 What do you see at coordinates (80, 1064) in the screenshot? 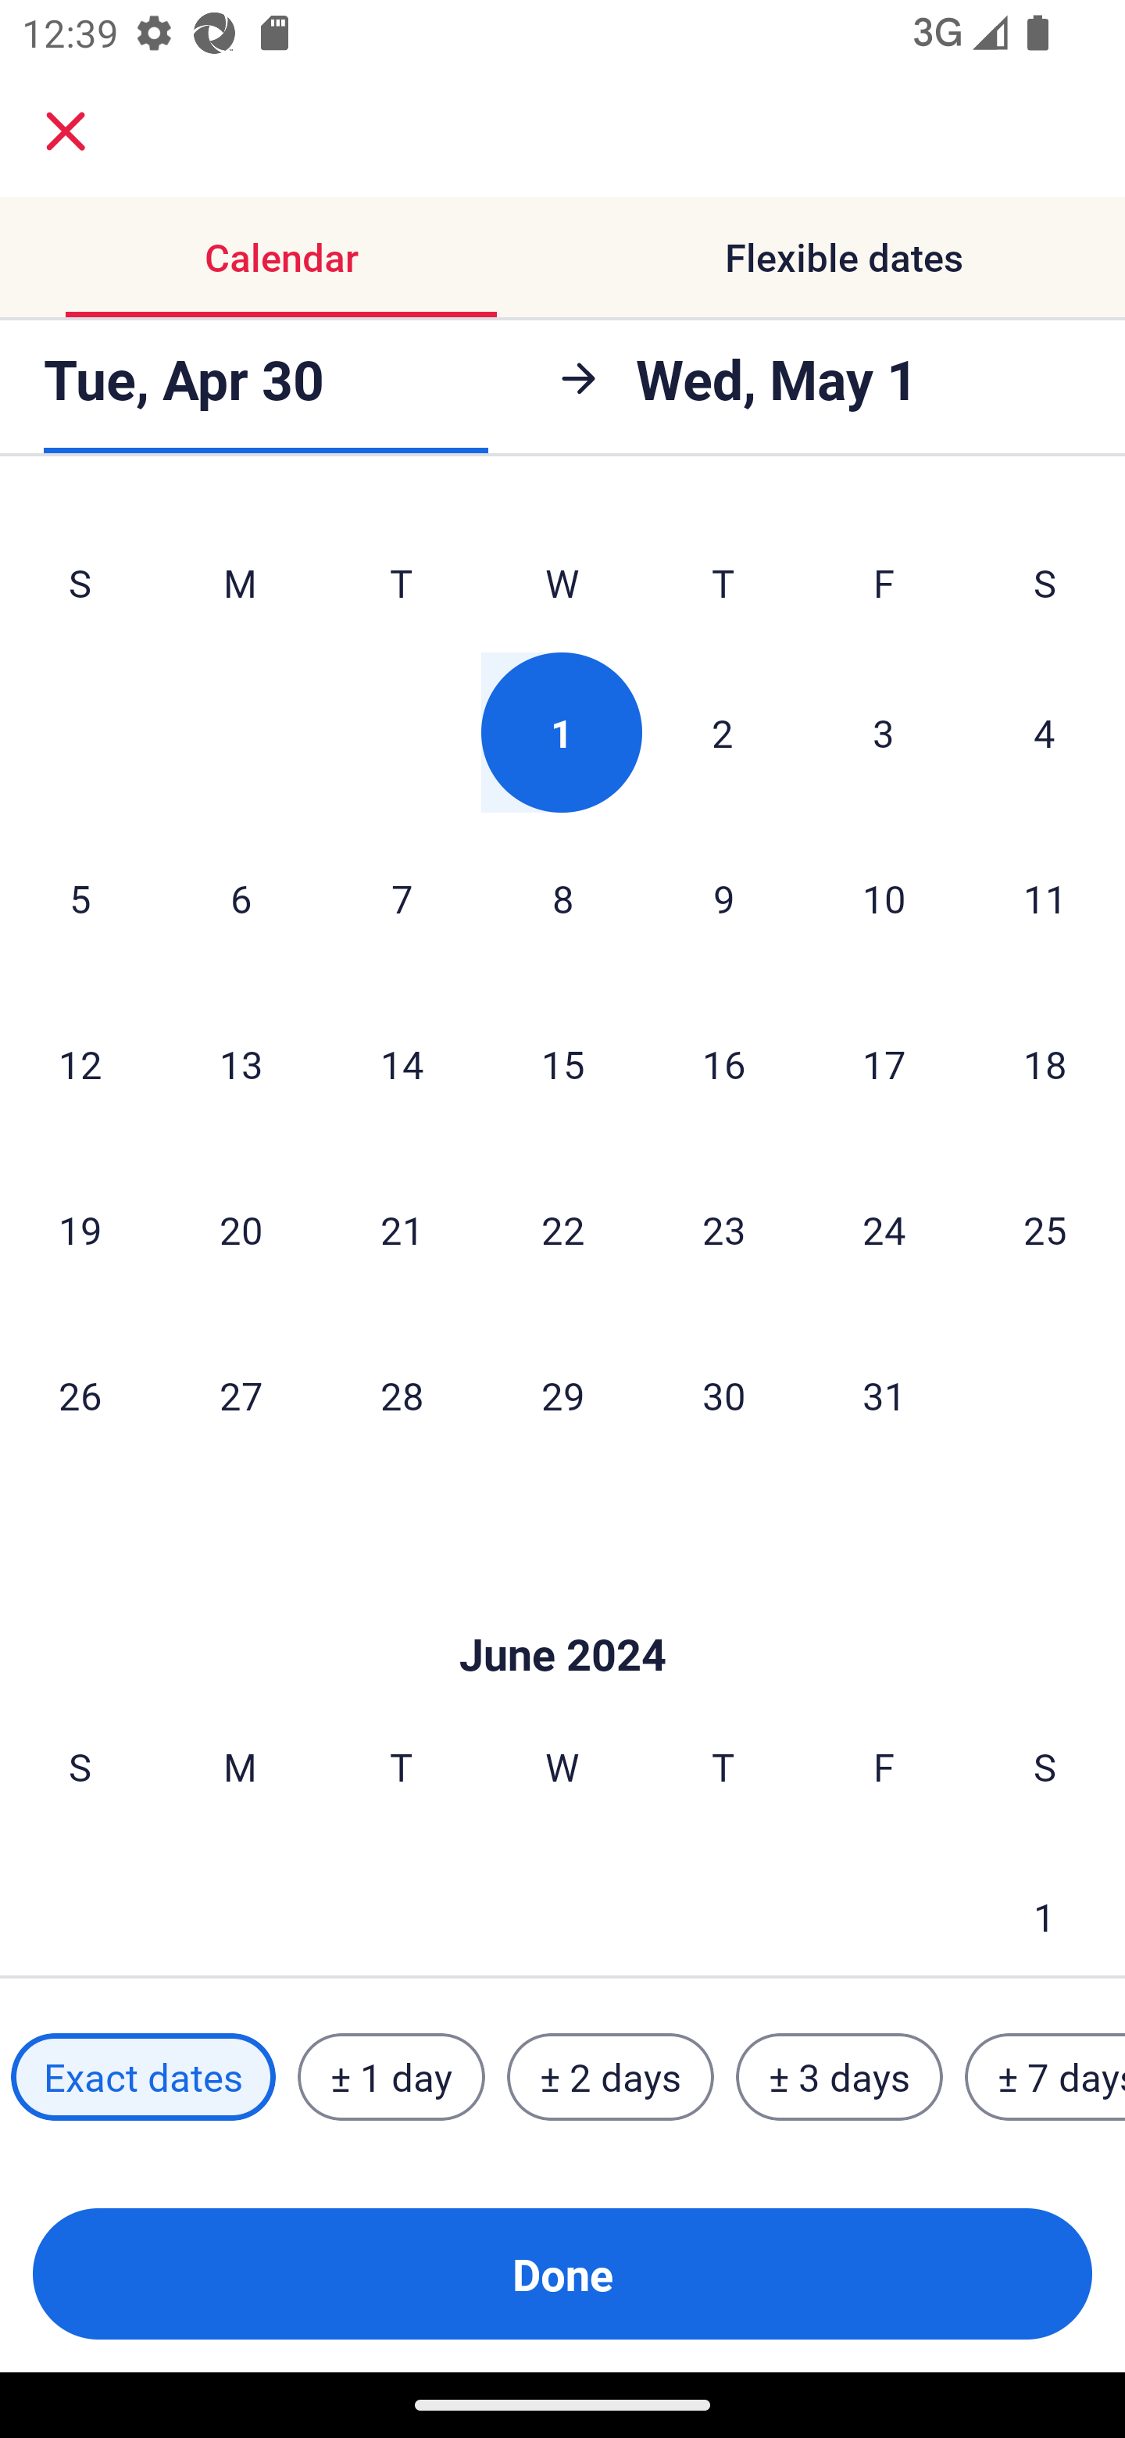
I see `12 Sunday, May 12, 2024` at bounding box center [80, 1064].